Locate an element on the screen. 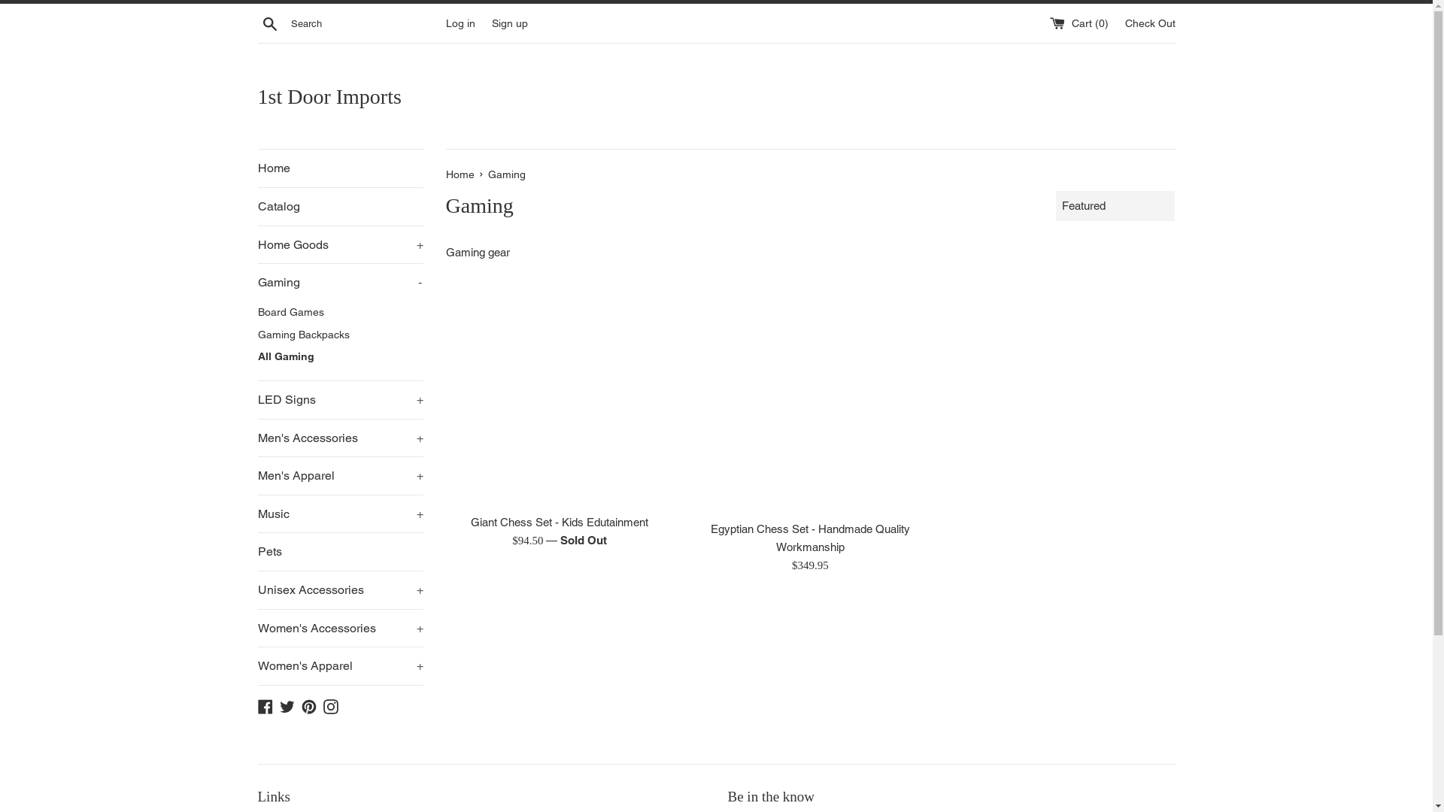 This screenshot has height=812, width=1444. Home is located at coordinates (340, 168).